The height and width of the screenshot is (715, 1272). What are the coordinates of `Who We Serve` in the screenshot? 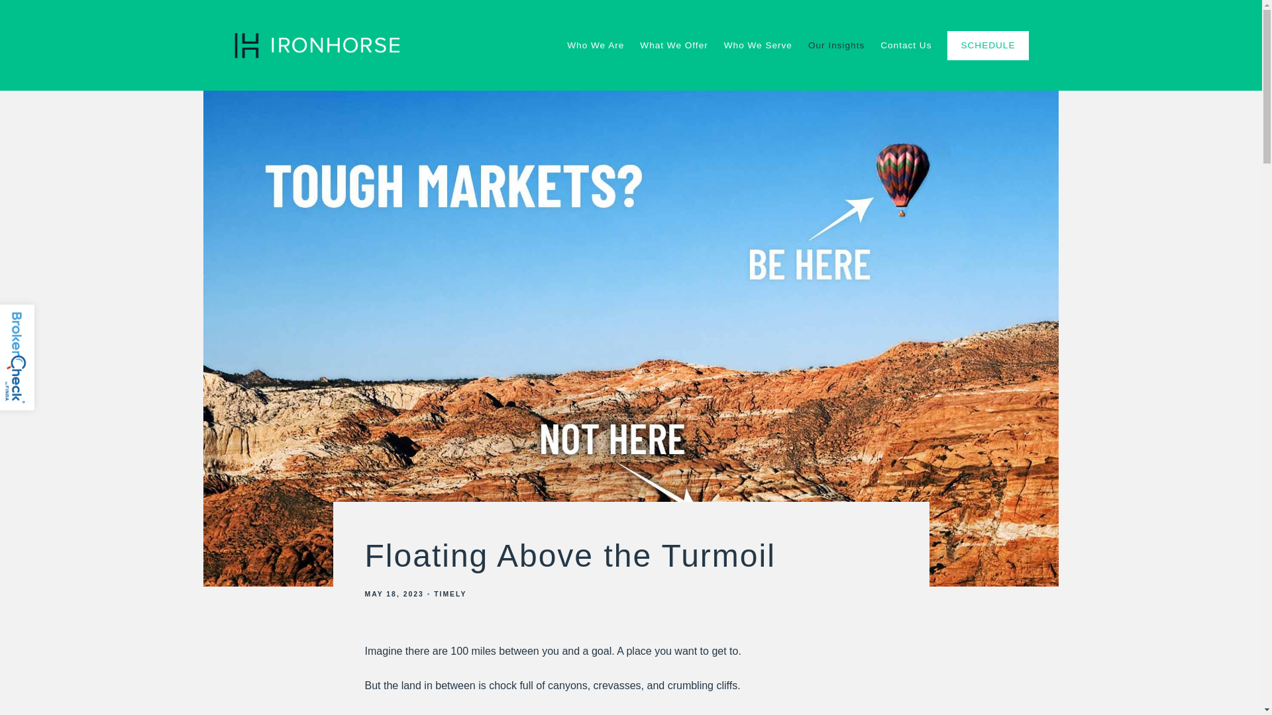 It's located at (758, 45).